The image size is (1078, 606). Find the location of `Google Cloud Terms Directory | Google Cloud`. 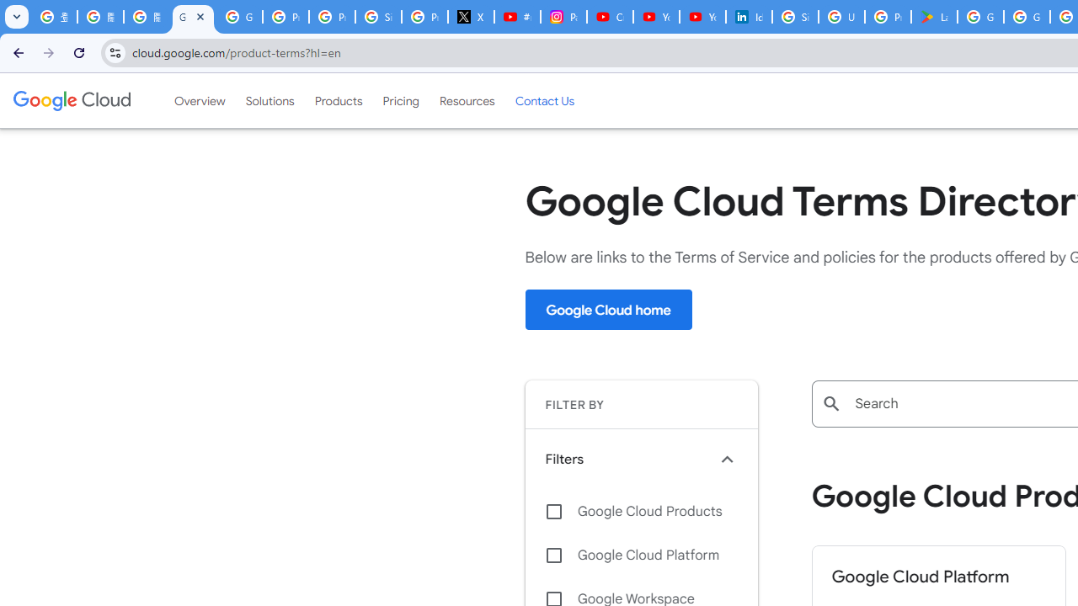

Google Cloud Terms Directory | Google Cloud is located at coordinates (194, 17).